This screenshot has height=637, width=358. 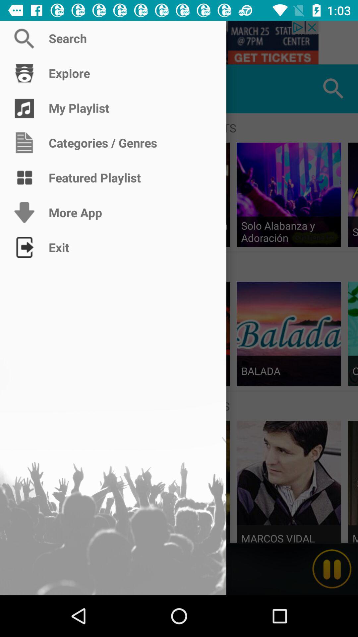 What do you see at coordinates (332, 569) in the screenshot?
I see `pause the video` at bounding box center [332, 569].